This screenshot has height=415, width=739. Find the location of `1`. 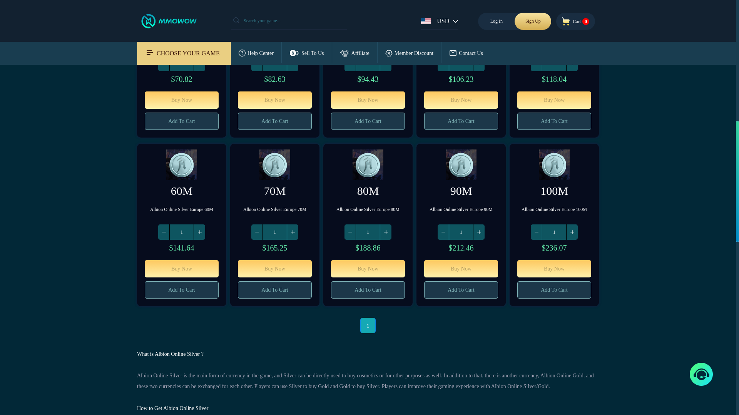

1 is located at coordinates (554, 63).